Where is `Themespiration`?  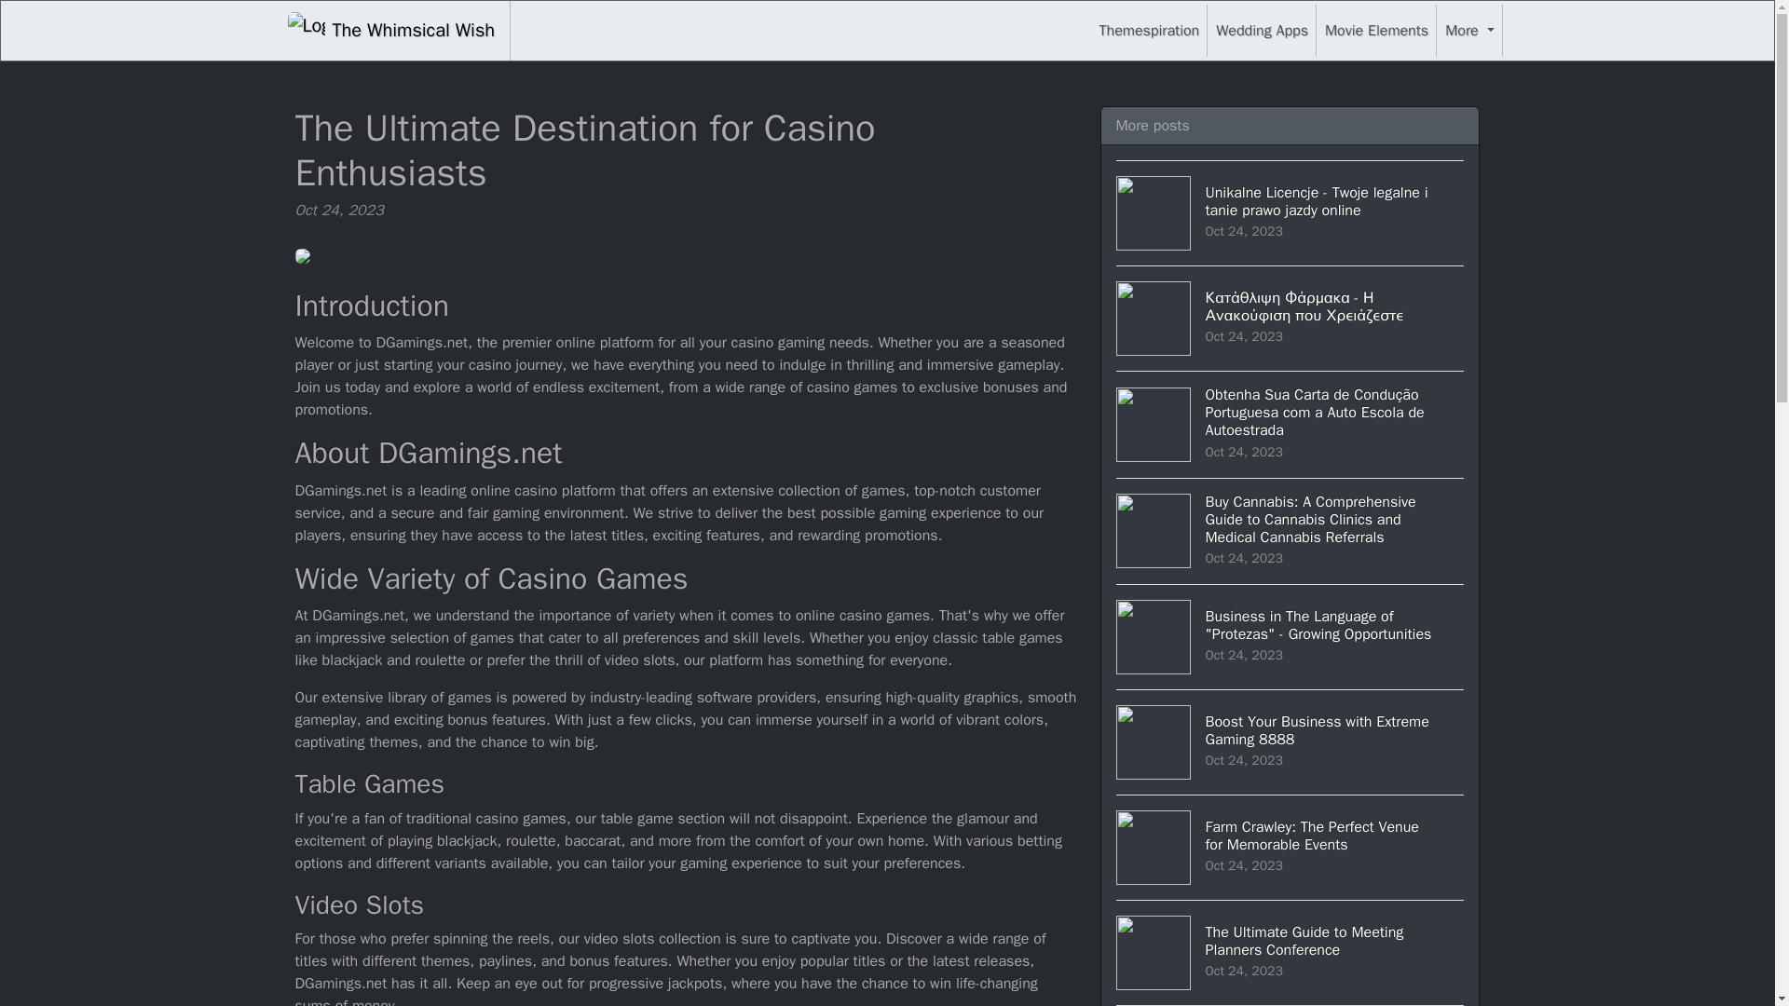 Themespiration is located at coordinates (1291, 741).